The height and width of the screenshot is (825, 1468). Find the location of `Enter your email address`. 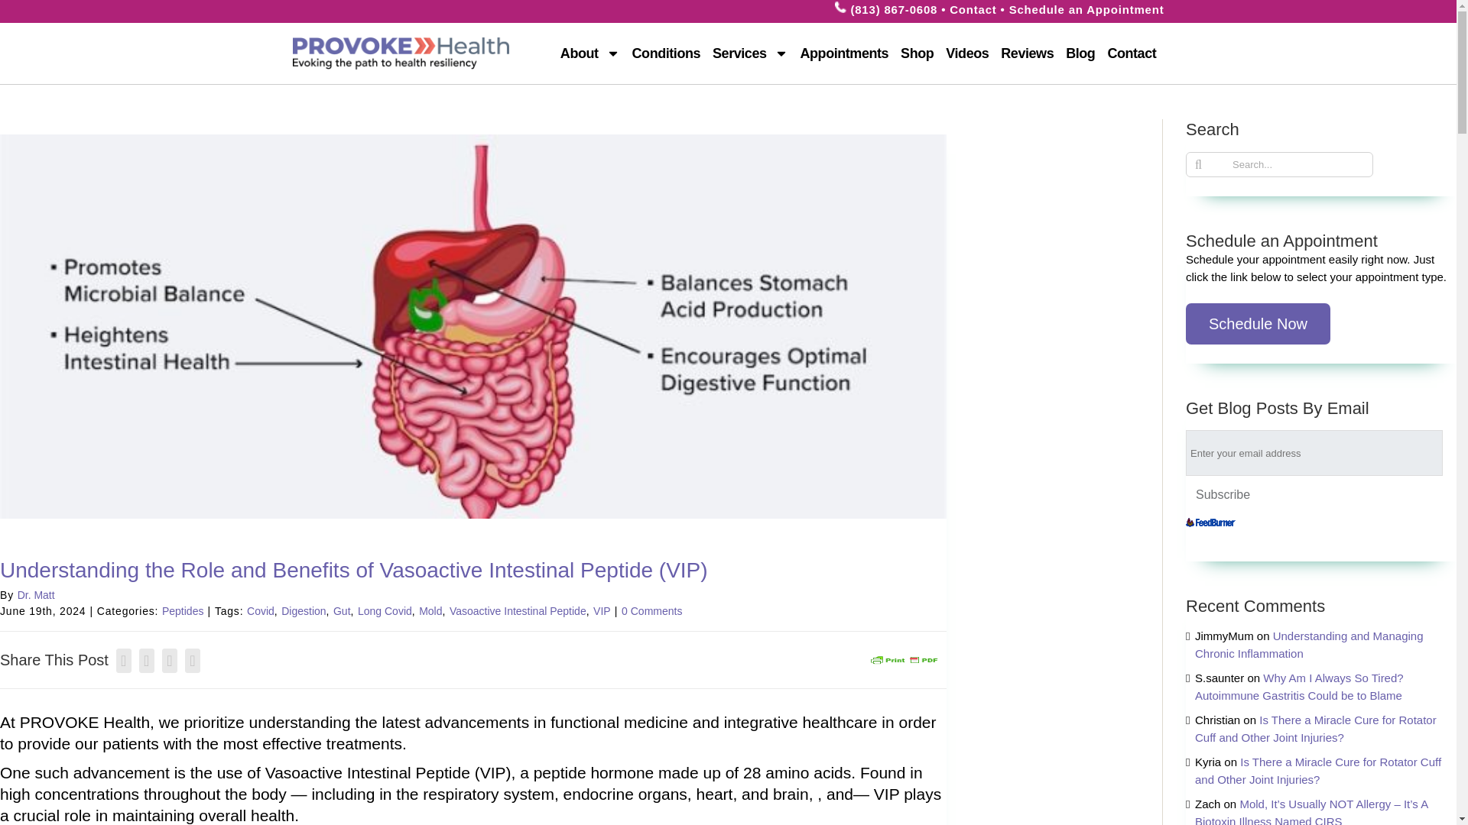

Enter your email address is located at coordinates (1314, 452).